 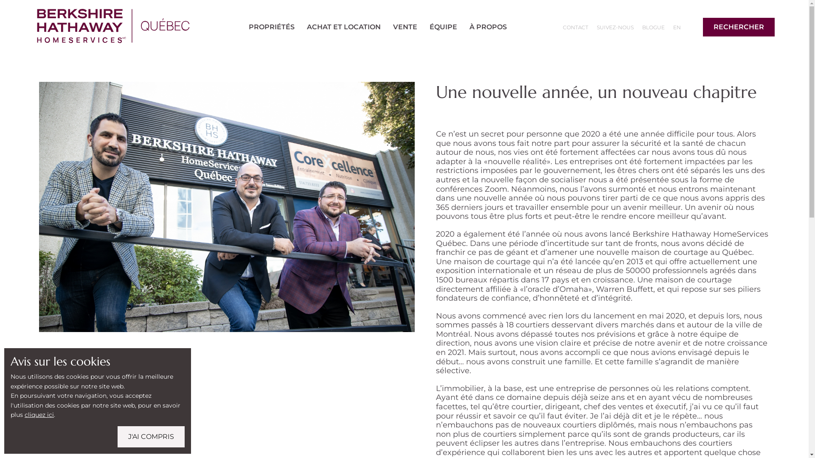 I want to click on RECHERCHER, so click(x=739, y=27).